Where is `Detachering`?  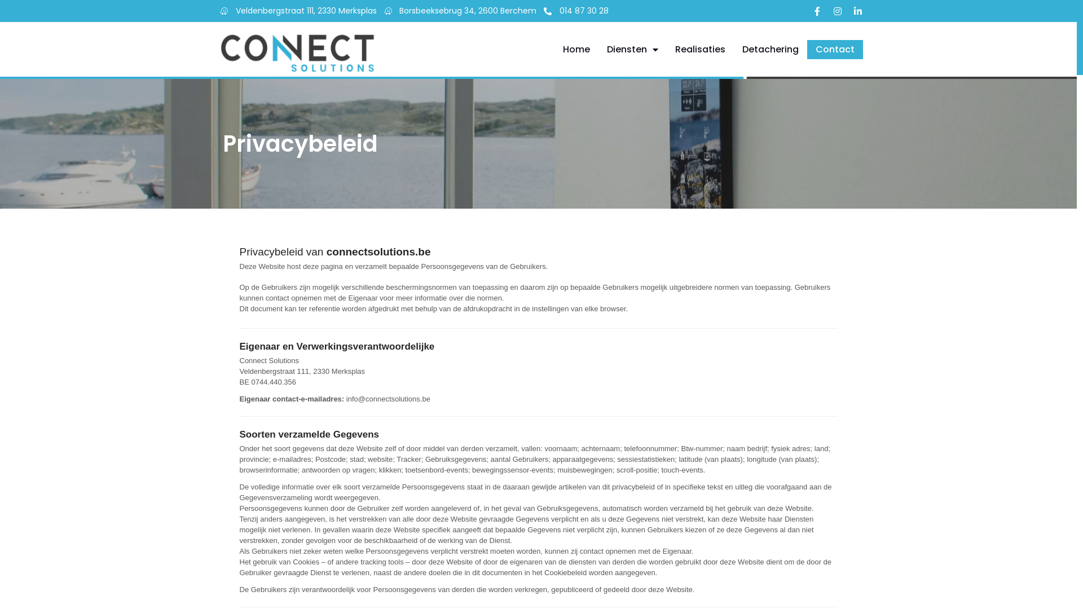 Detachering is located at coordinates (771, 49).